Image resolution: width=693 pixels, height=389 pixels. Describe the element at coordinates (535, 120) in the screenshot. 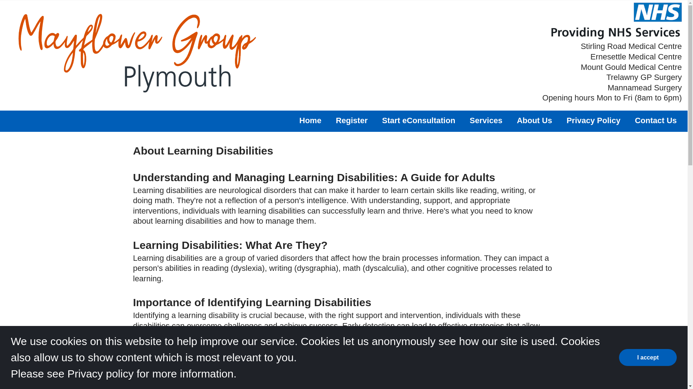

I see `About Us` at that location.